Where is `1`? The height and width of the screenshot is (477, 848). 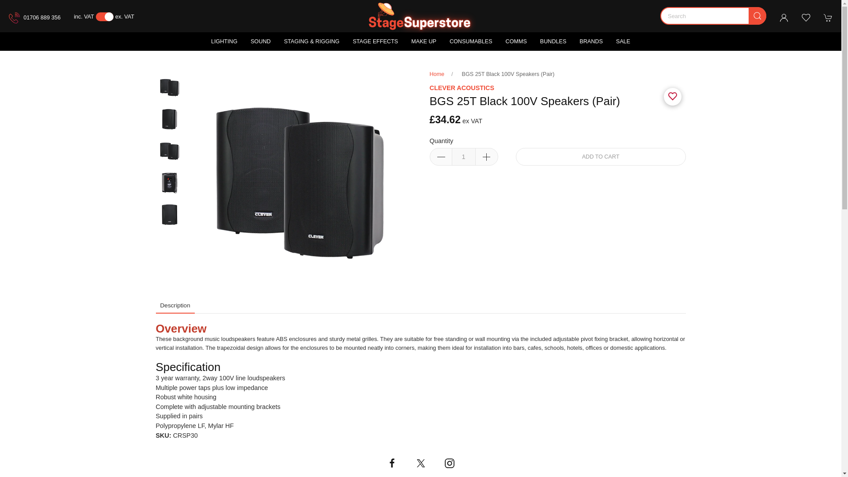 1 is located at coordinates (463, 156).